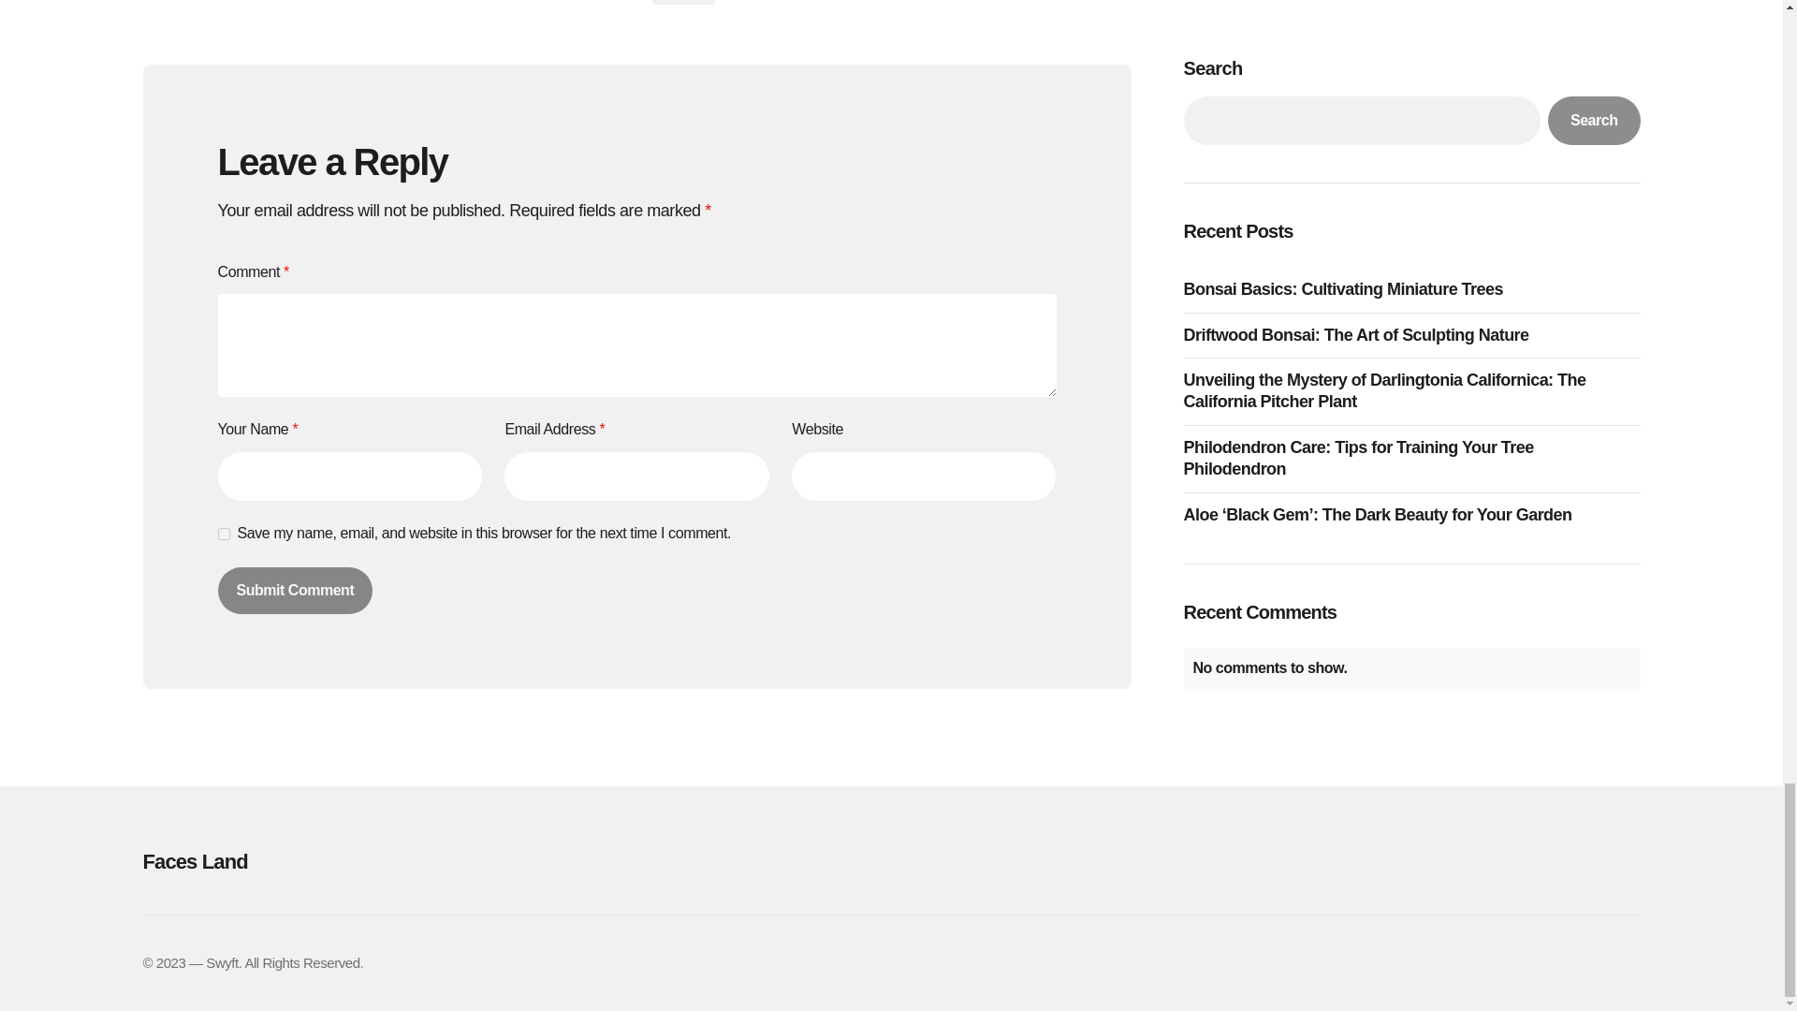  I want to click on Submit Comment, so click(294, 590).